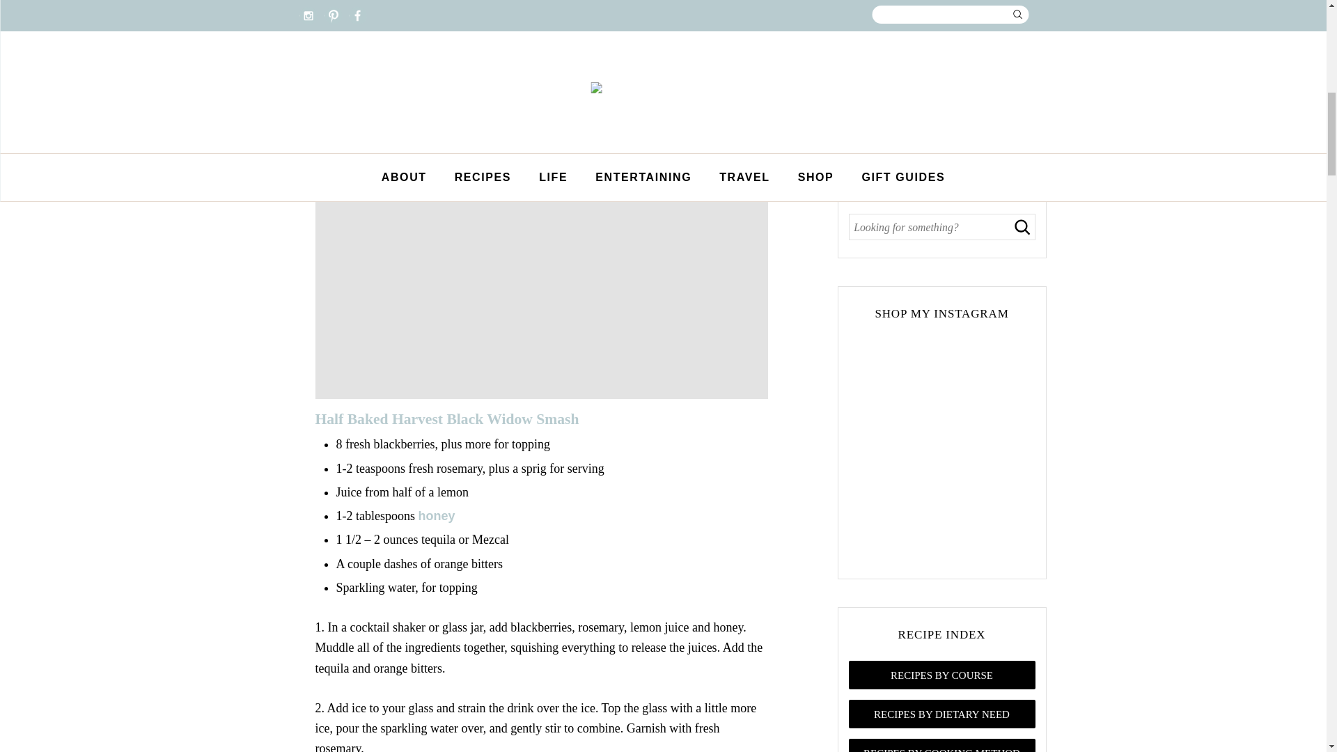 This screenshot has width=1337, height=752. Describe the element at coordinates (446, 419) in the screenshot. I see `Half Baked Harvest Black Widow Smash` at that location.